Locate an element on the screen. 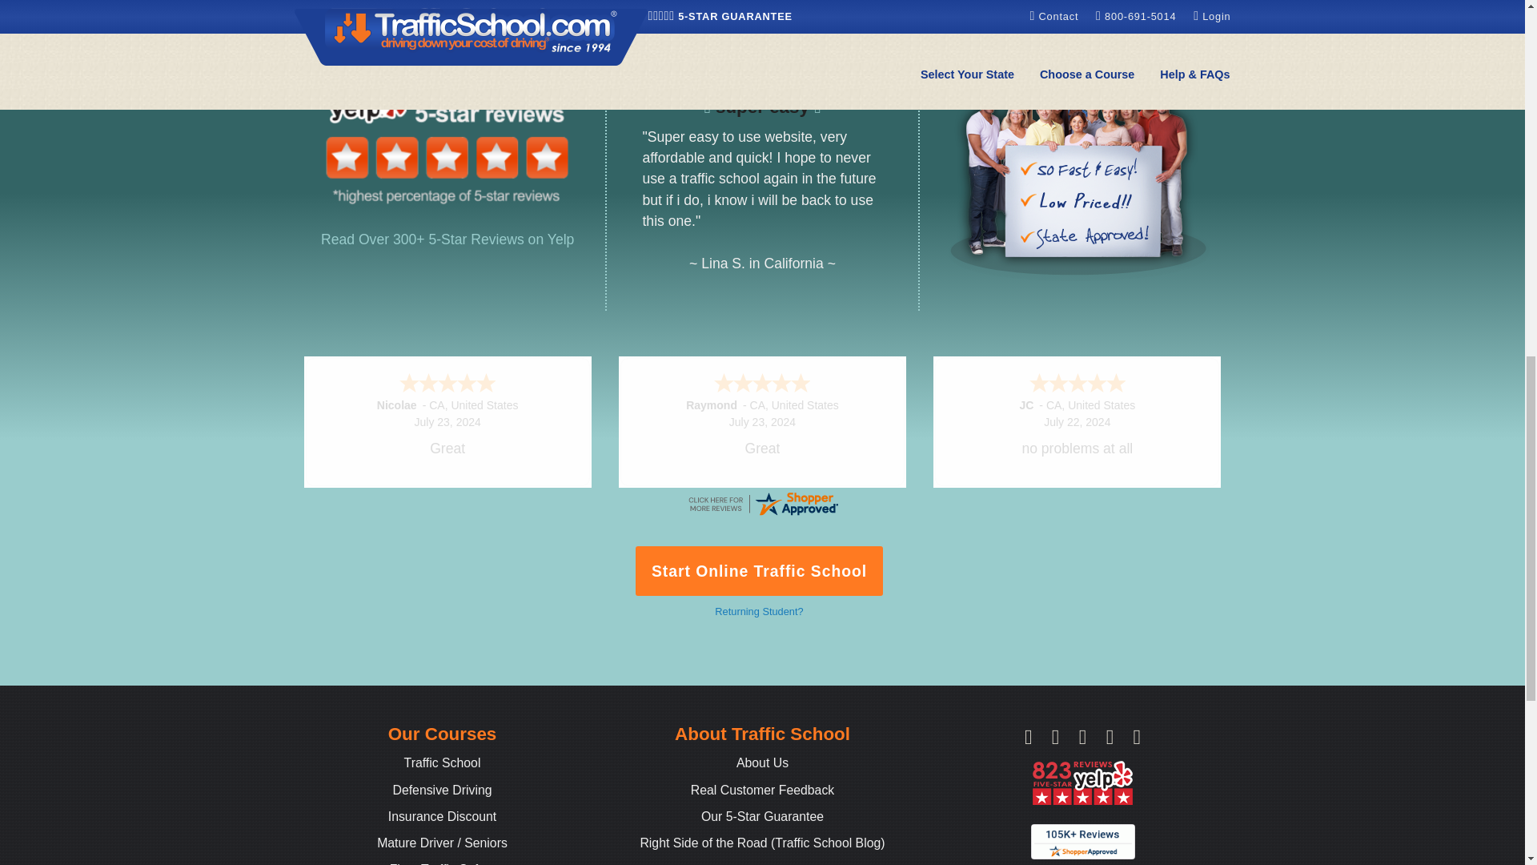  Auto Insurance Discount Course is located at coordinates (442, 816).